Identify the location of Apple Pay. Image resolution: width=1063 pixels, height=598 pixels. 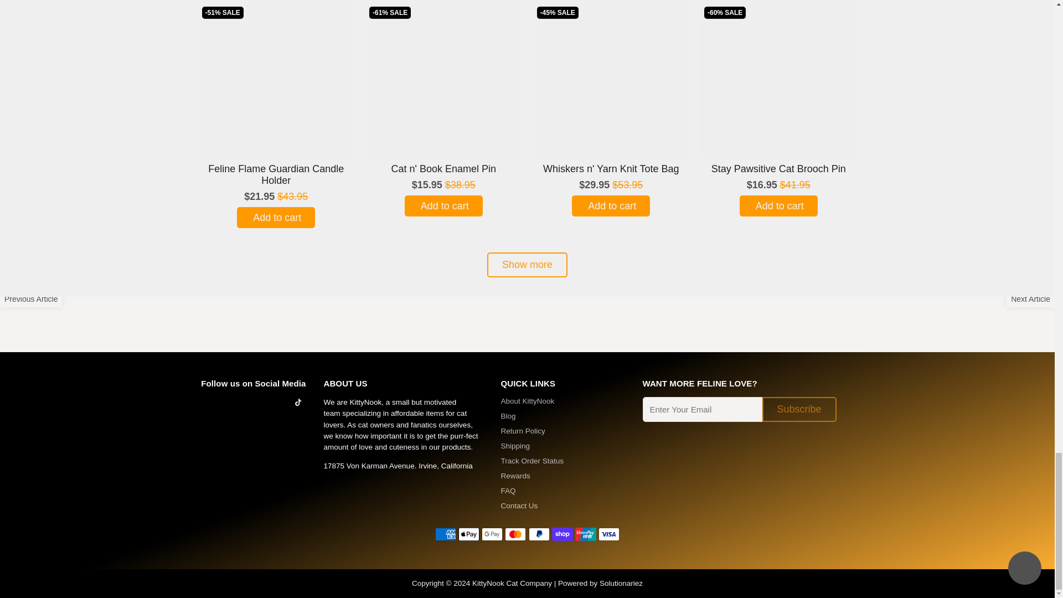
(468, 534).